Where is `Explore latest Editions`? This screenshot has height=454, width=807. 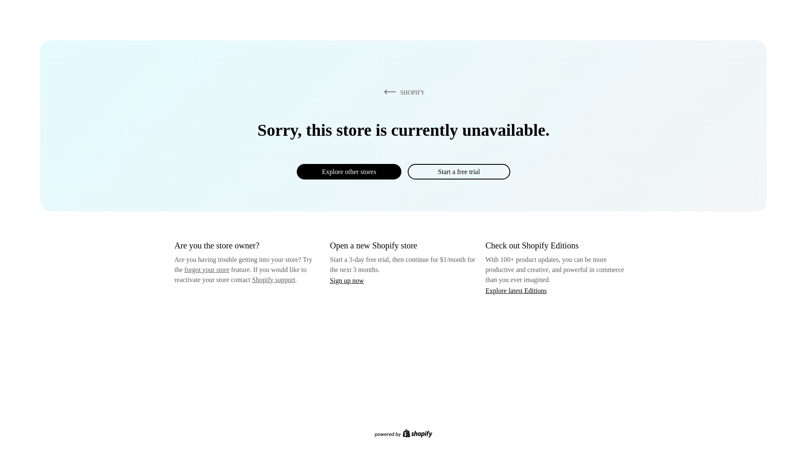
Explore latest Editions is located at coordinates (516, 290).